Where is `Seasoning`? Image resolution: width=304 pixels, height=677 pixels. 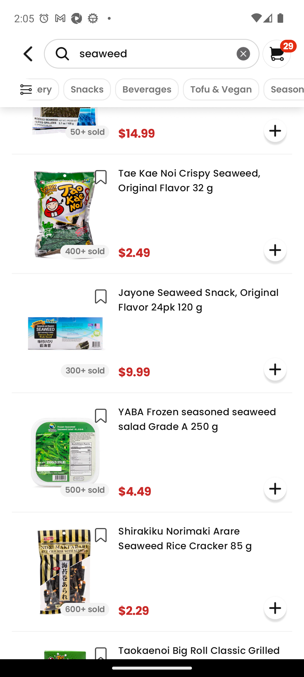
Seasoning is located at coordinates (281, 89).